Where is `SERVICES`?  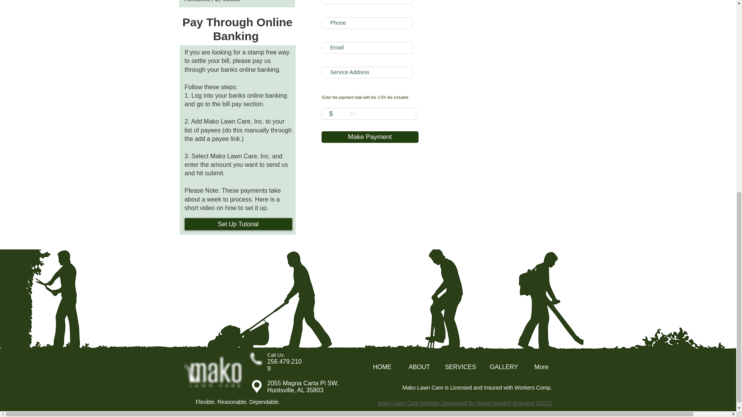
SERVICES is located at coordinates (460, 367).